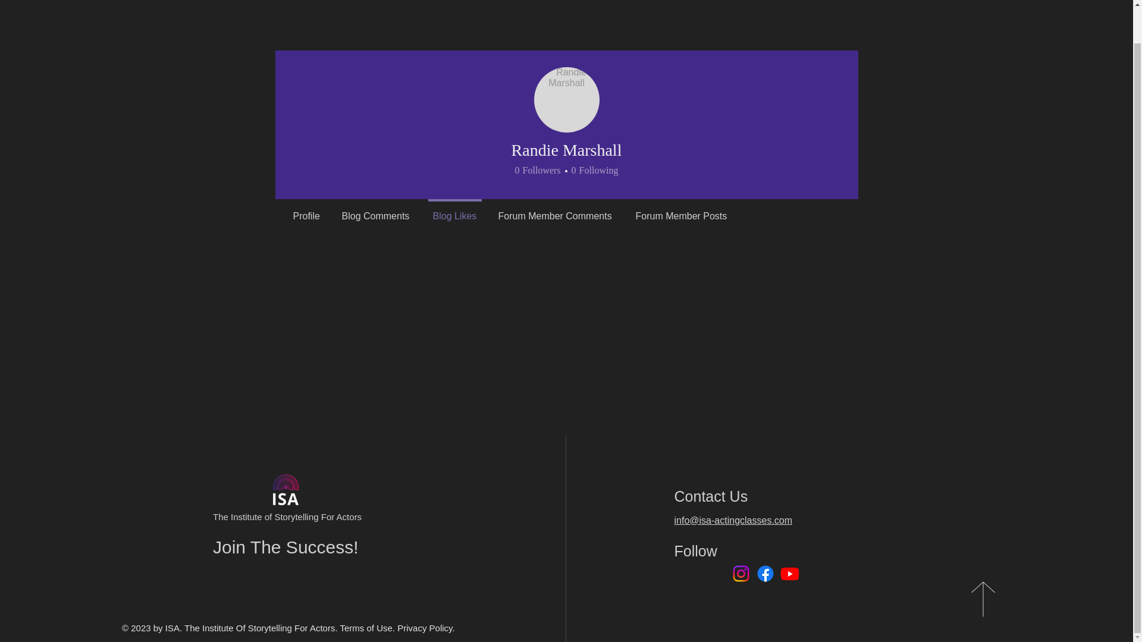 This screenshot has height=642, width=1142. I want to click on Profile, so click(306, 210).